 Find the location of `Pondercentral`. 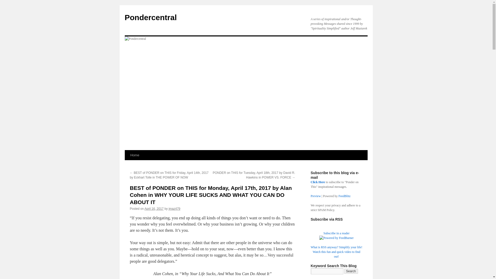

Pondercentral is located at coordinates (150, 17).